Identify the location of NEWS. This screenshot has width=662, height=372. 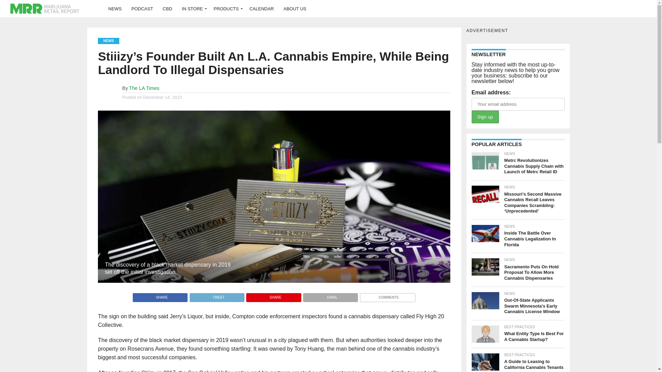
(114, 8).